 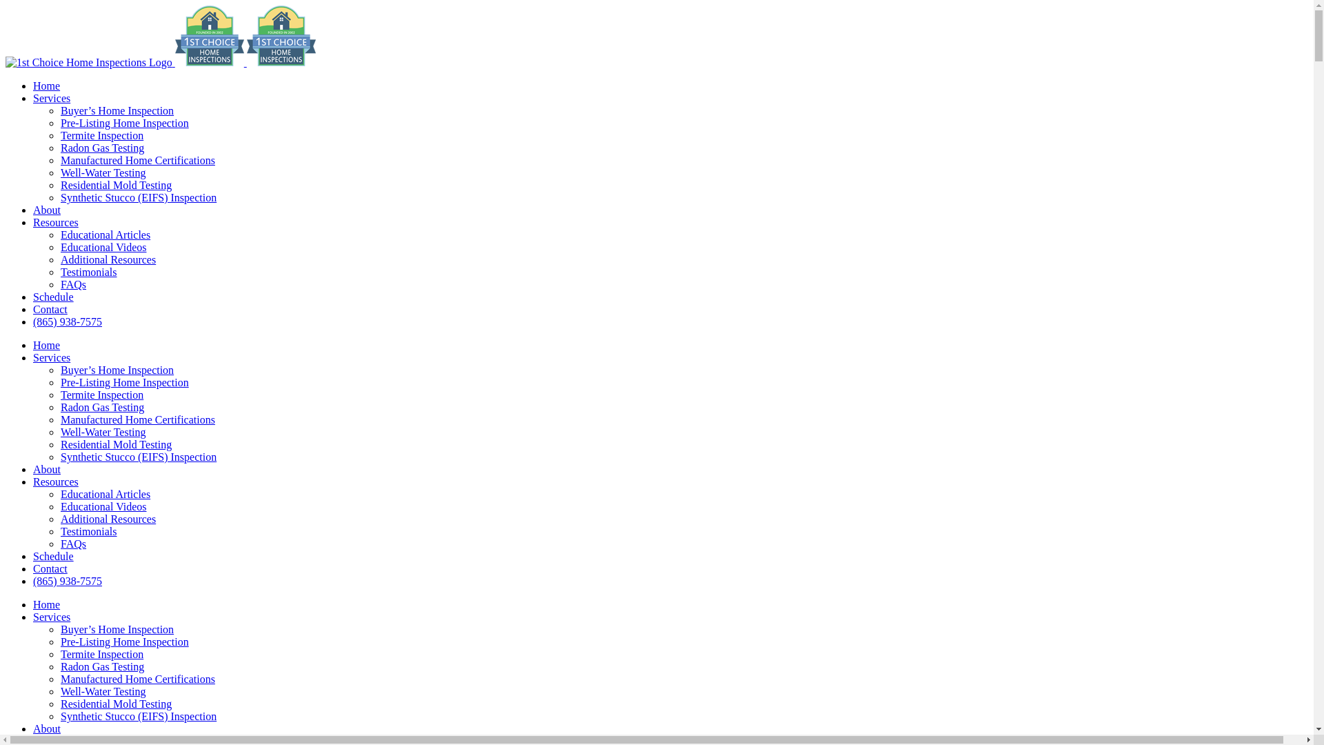 What do you see at coordinates (125, 642) in the screenshot?
I see `Pre-Listing Home Inspection` at bounding box center [125, 642].